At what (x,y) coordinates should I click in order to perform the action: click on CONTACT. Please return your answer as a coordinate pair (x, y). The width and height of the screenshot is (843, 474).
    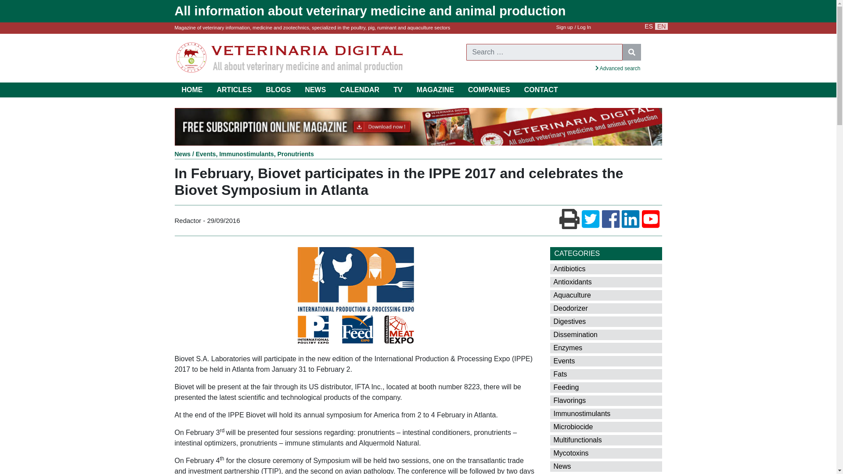
    Looking at the image, I should click on (541, 90).